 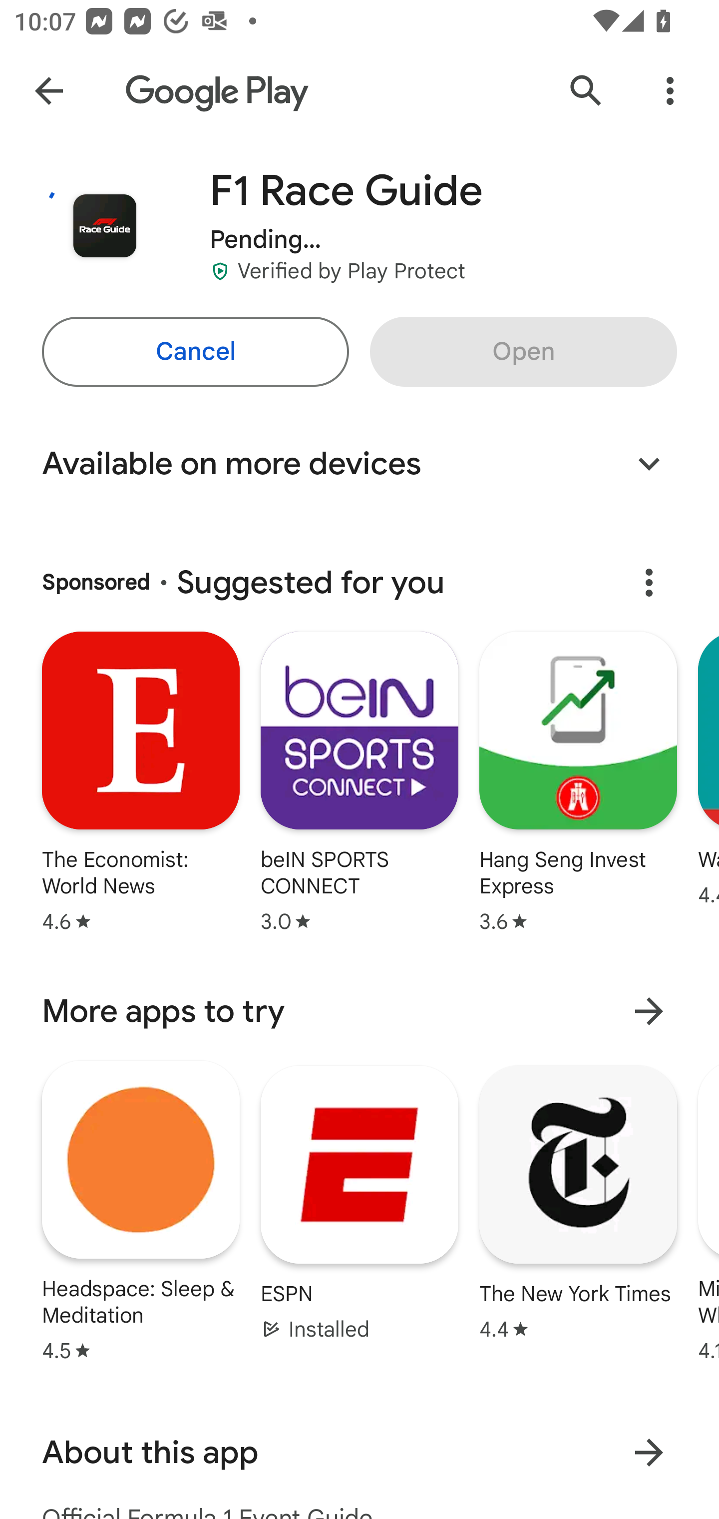 I want to click on Available on more devices Expand, so click(x=359, y=464).